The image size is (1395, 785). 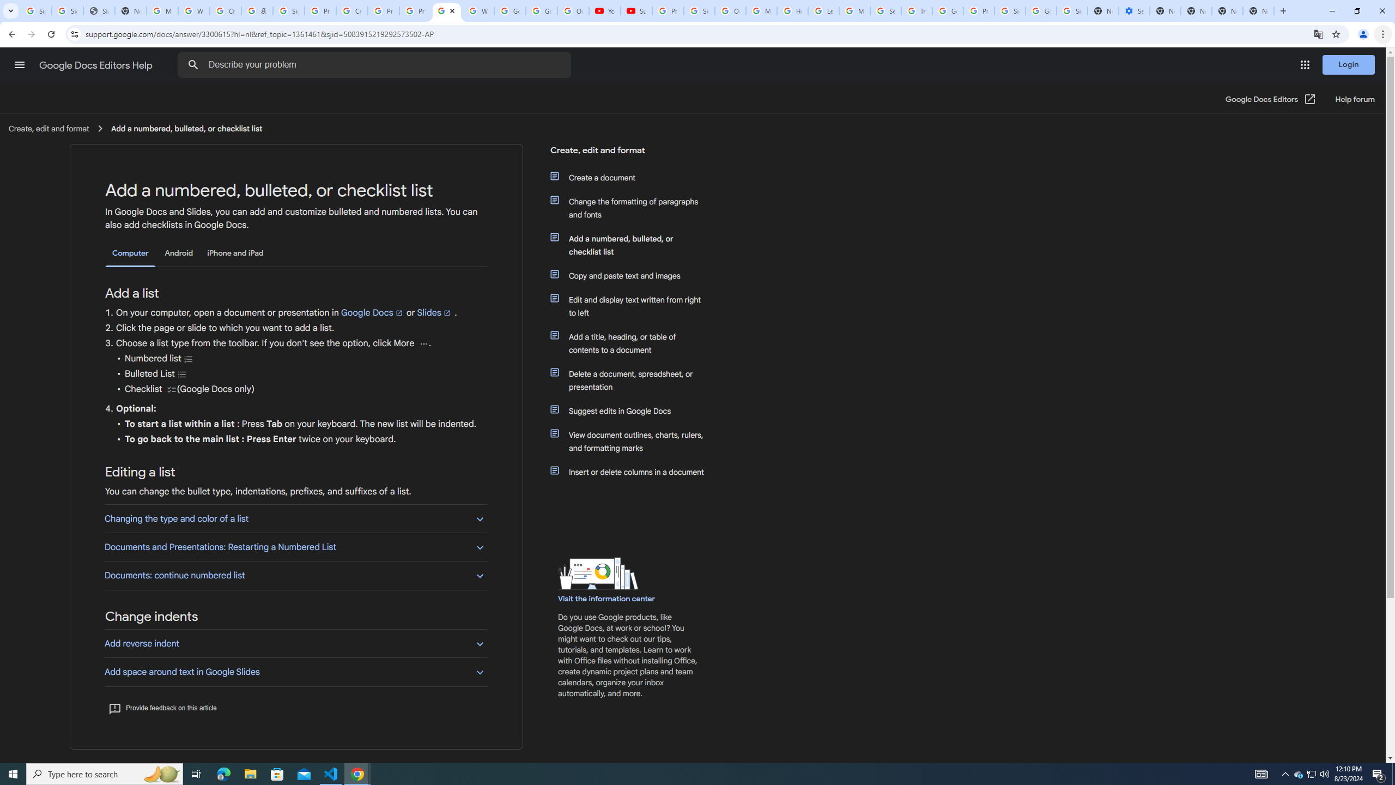 What do you see at coordinates (1041, 11) in the screenshot?
I see `Google Cybersecurity Innovations - Google Safety Center` at bounding box center [1041, 11].